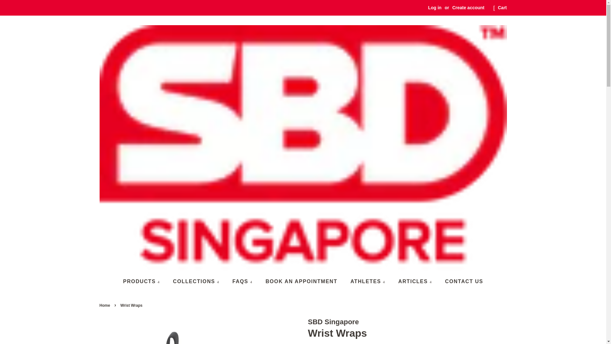  Describe the element at coordinates (502, 8) in the screenshot. I see `Cart` at that location.